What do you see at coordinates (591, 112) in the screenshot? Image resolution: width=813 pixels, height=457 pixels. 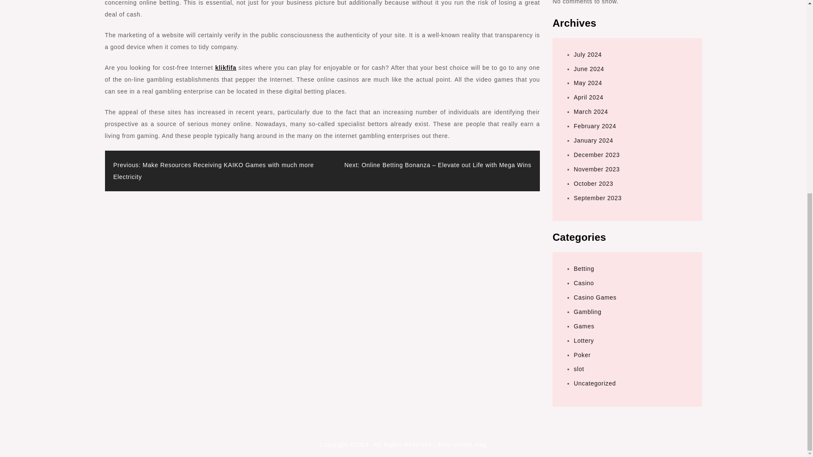 I see `March 2024` at bounding box center [591, 112].